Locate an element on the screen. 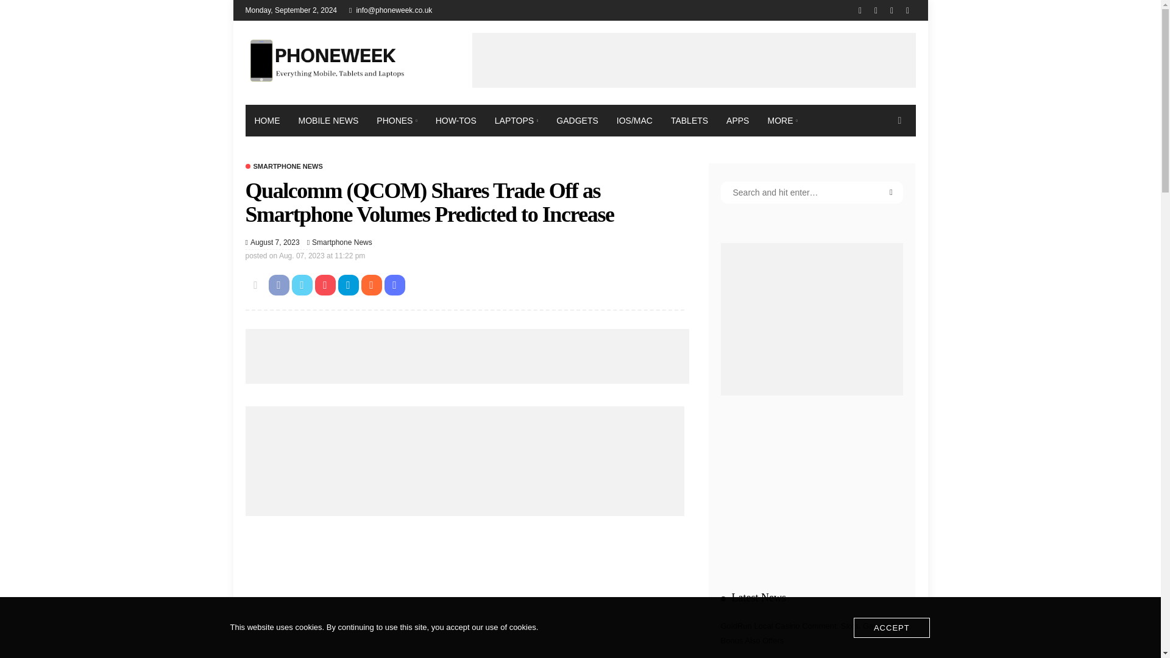 The height and width of the screenshot is (658, 1170). SMARTPHONE NEWS is located at coordinates (283, 166).